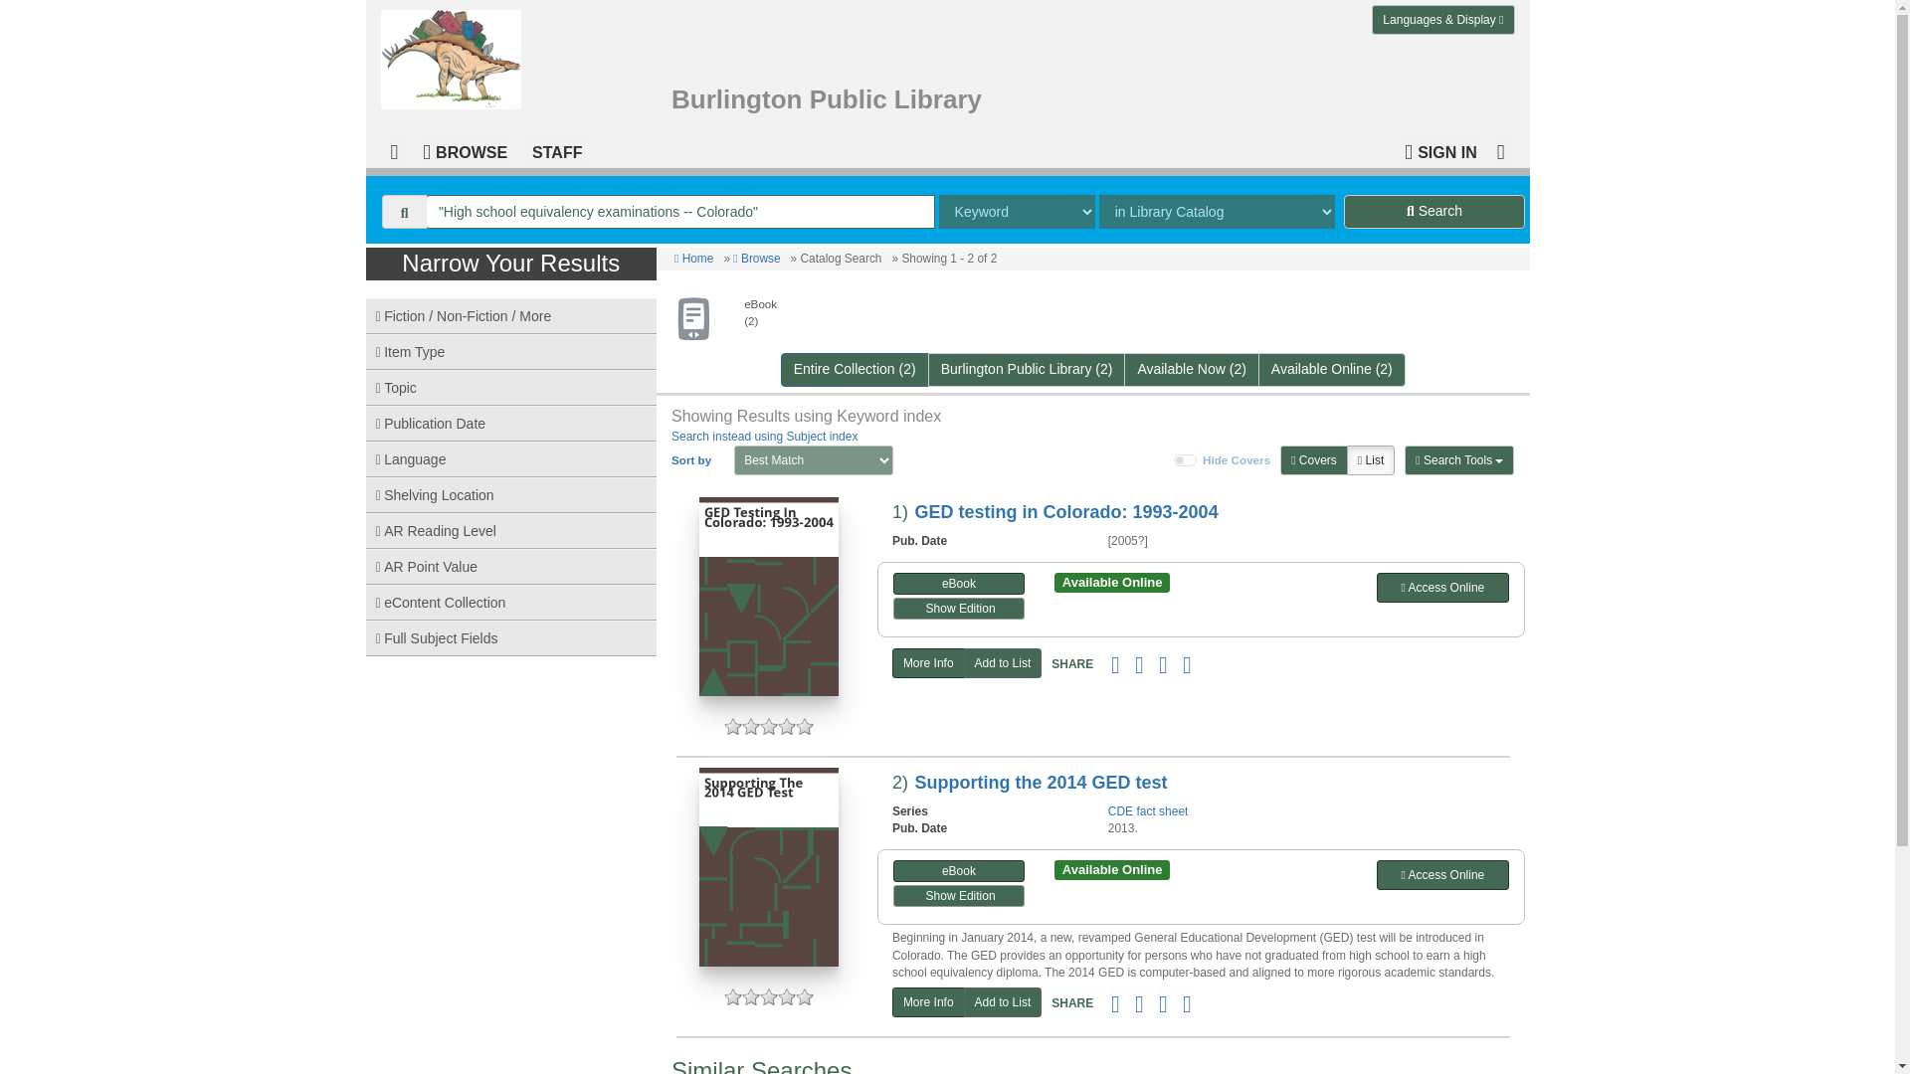  I want to click on STAFF, so click(553, 149).